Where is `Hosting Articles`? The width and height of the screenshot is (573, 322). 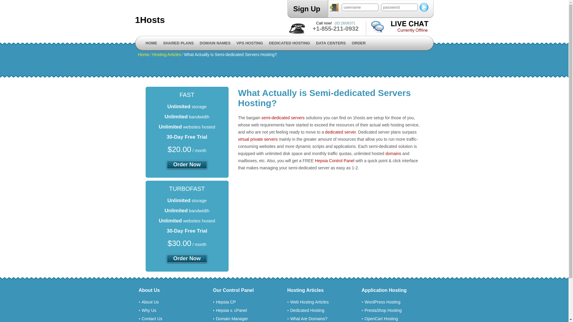 Hosting Articles is located at coordinates (167, 55).